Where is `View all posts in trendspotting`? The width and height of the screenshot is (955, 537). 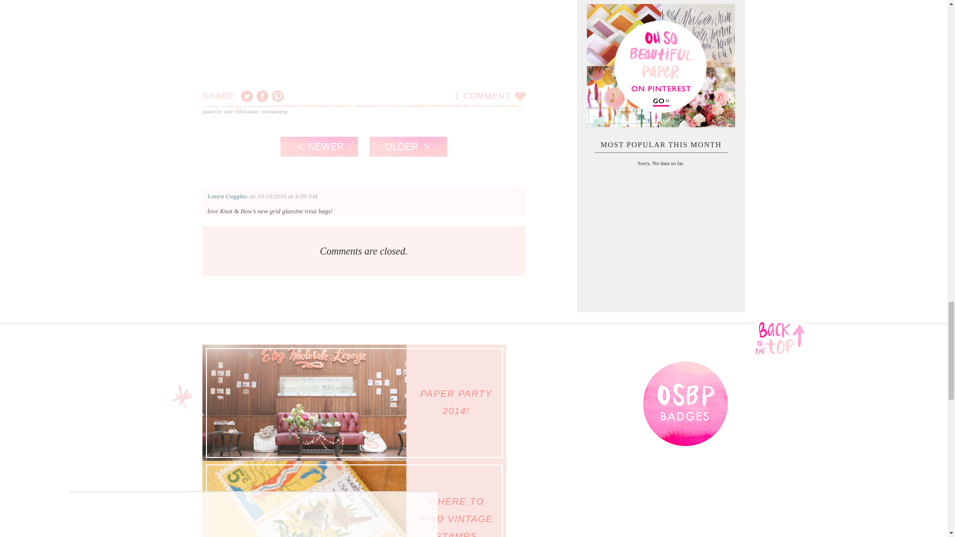 View all posts in trendspotting is located at coordinates (274, 111).